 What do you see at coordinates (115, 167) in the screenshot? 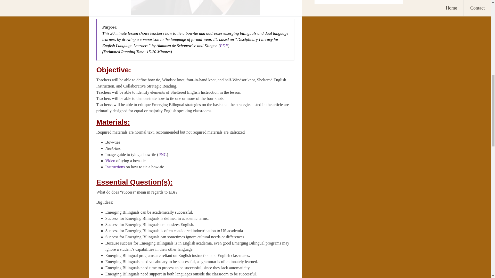
I see `Instructions` at bounding box center [115, 167].